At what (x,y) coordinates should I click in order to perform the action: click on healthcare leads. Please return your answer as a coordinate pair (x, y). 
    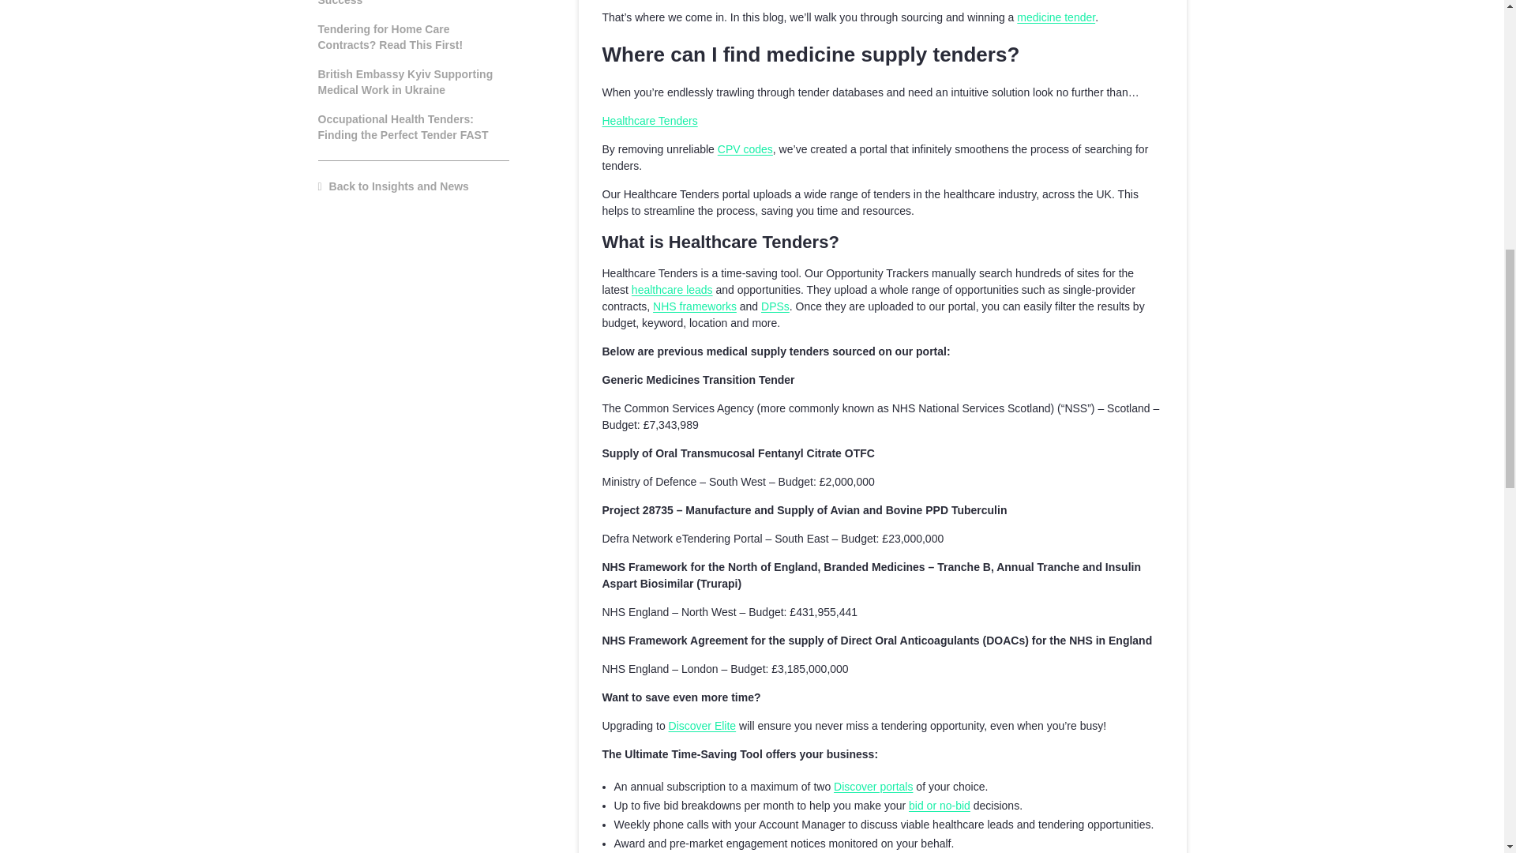
    Looking at the image, I should click on (672, 289).